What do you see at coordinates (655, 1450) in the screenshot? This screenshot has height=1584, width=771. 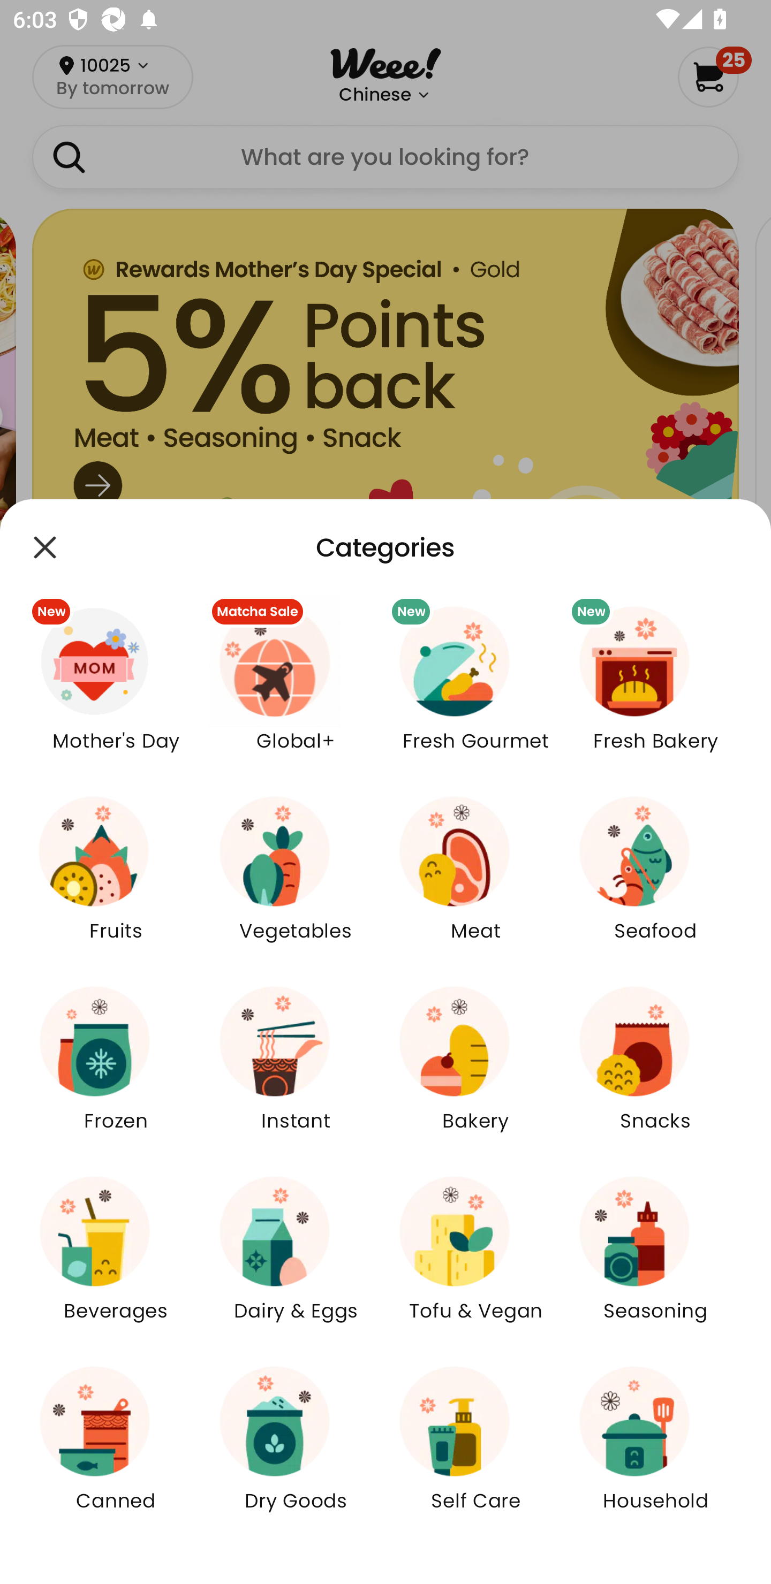 I see `Household` at bounding box center [655, 1450].